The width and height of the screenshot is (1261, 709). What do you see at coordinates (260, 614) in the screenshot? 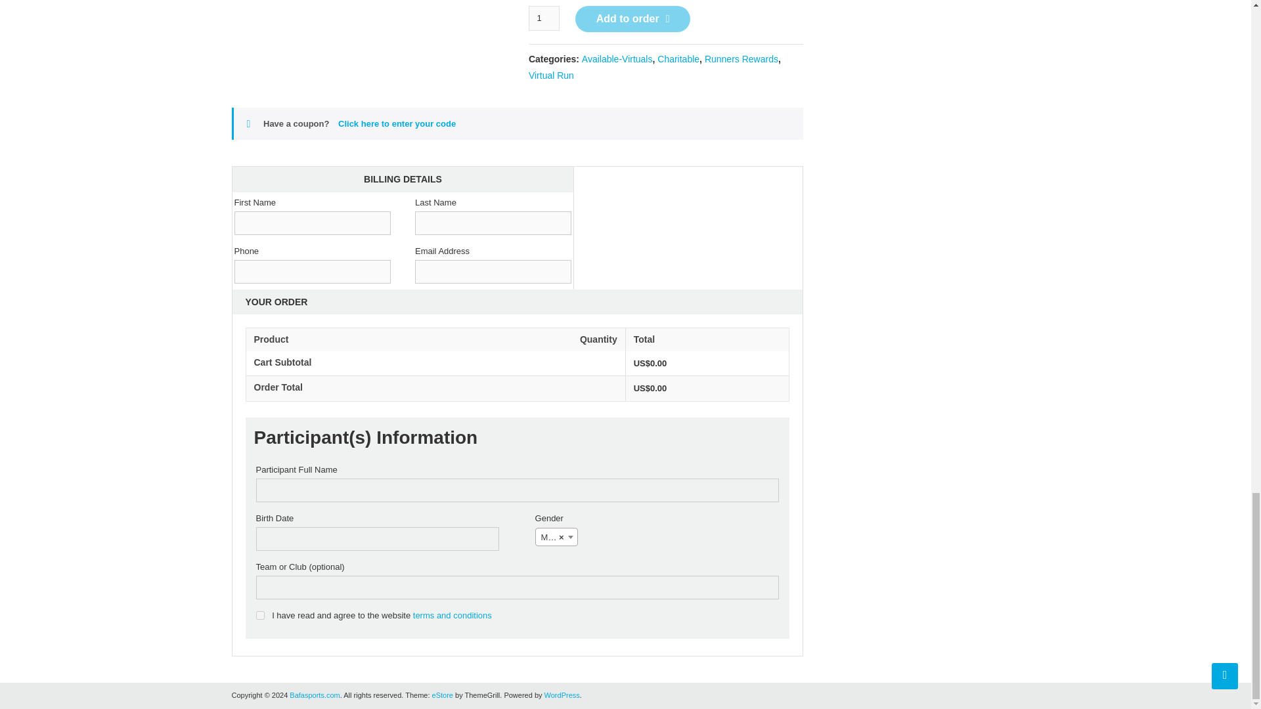
I see `on` at bounding box center [260, 614].